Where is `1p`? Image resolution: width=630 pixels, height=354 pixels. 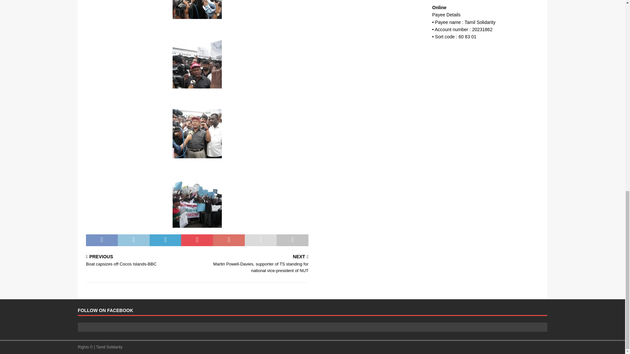
1p is located at coordinates (197, 10).